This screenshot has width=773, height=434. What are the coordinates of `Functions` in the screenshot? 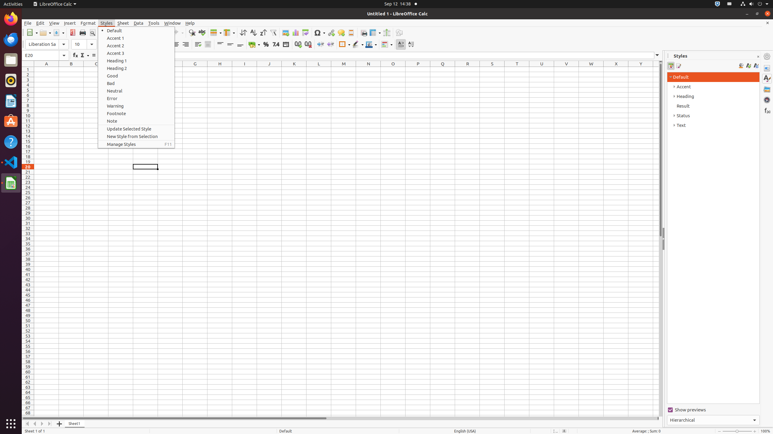 It's located at (767, 110).